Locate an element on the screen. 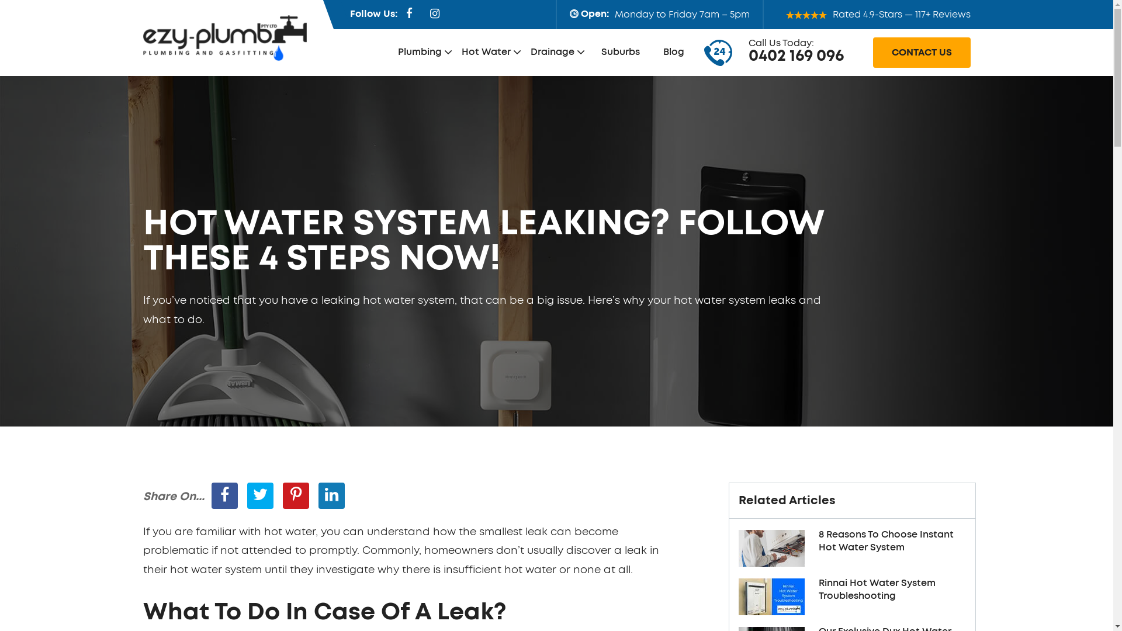 Image resolution: width=1122 pixels, height=631 pixels. Instagram is located at coordinates (434, 14).